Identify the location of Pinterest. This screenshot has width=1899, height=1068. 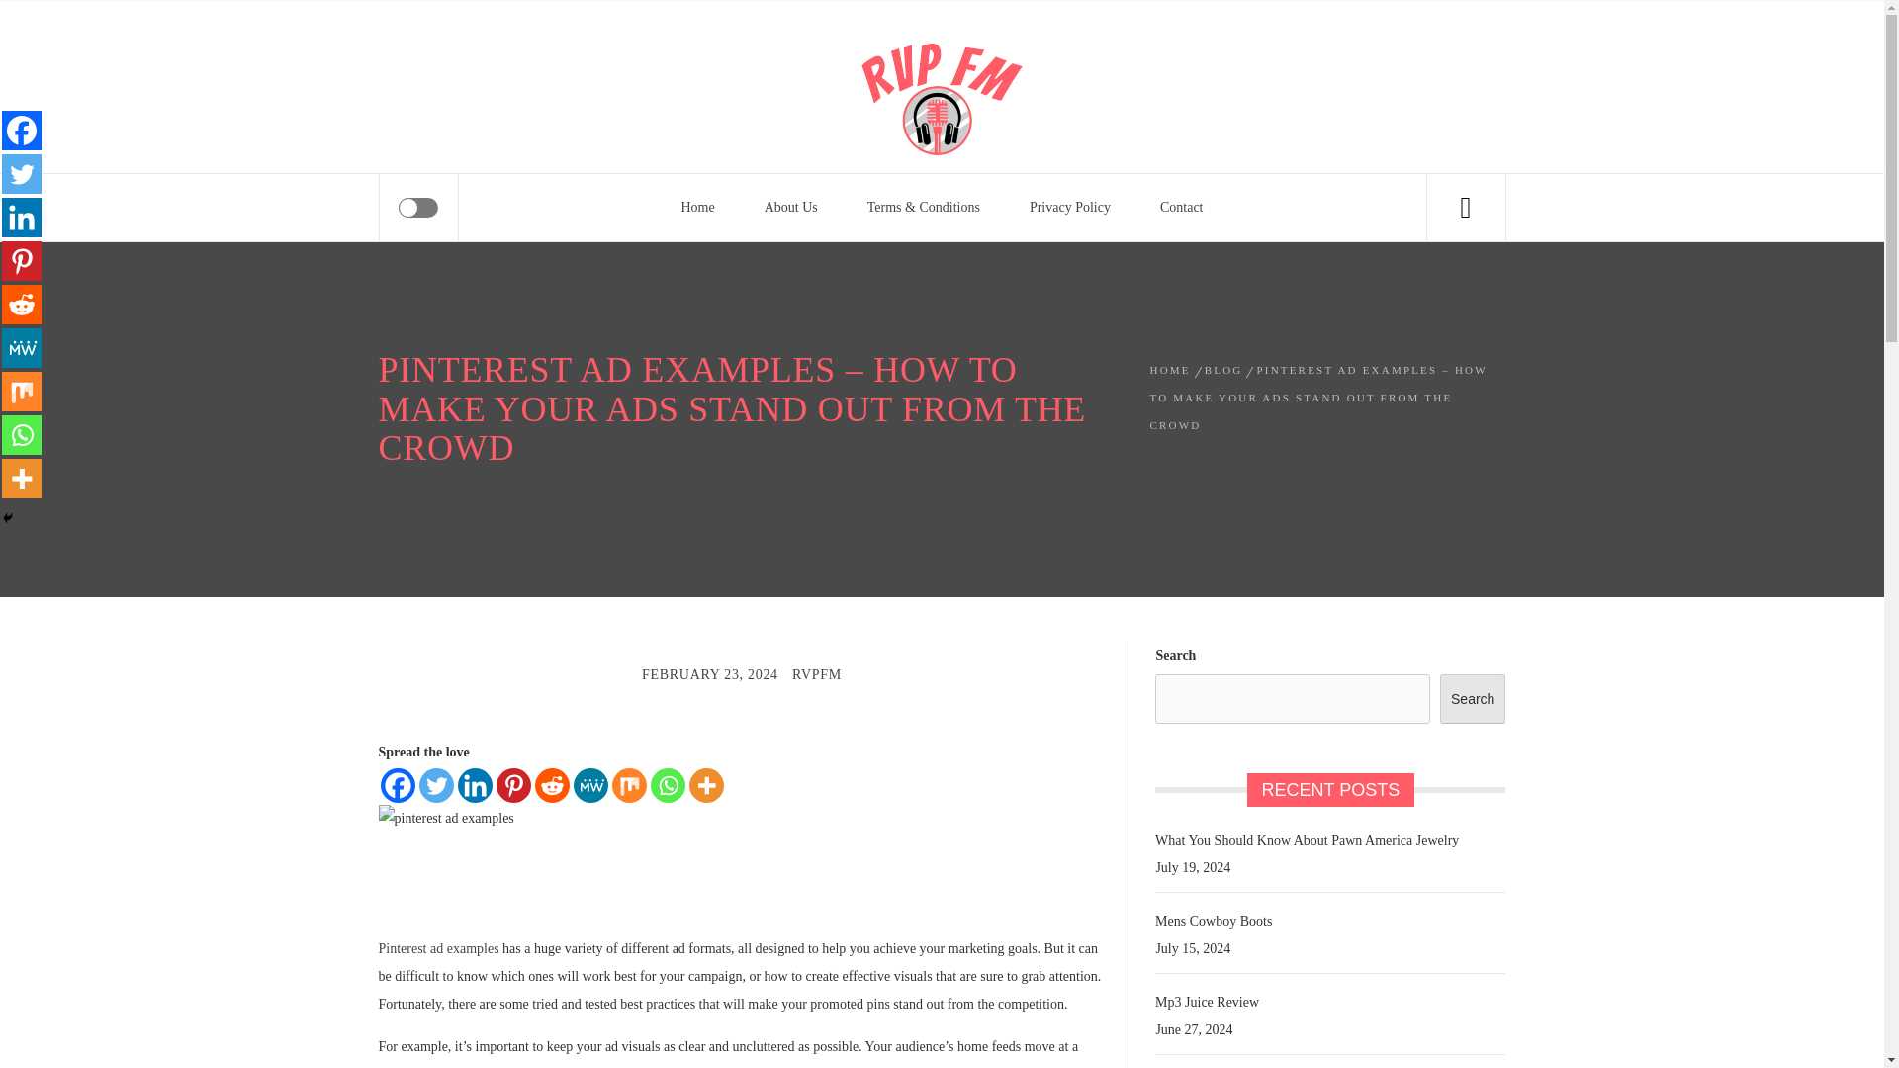
(513, 785).